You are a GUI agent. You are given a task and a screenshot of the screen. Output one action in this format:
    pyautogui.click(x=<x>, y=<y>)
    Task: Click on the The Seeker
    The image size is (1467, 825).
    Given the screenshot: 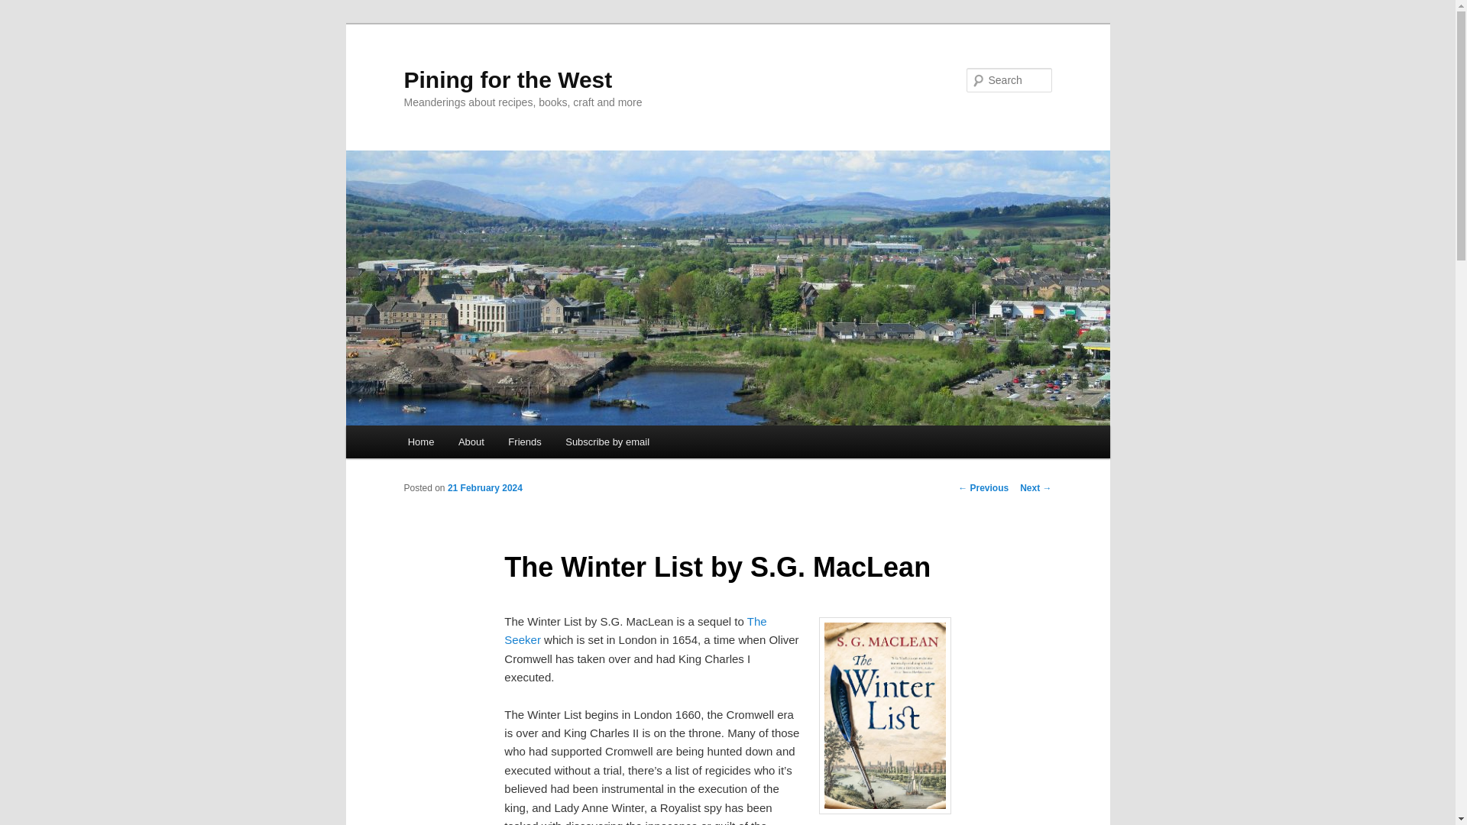 What is the action you would take?
    pyautogui.click(x=635, y=629)
    